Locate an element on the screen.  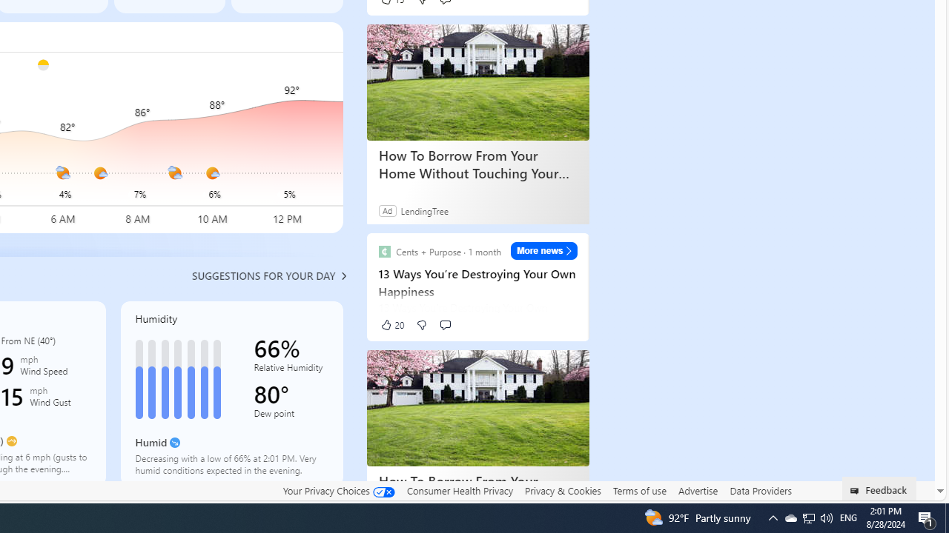
Suggestions for your day is located at coordinates (264, 275).